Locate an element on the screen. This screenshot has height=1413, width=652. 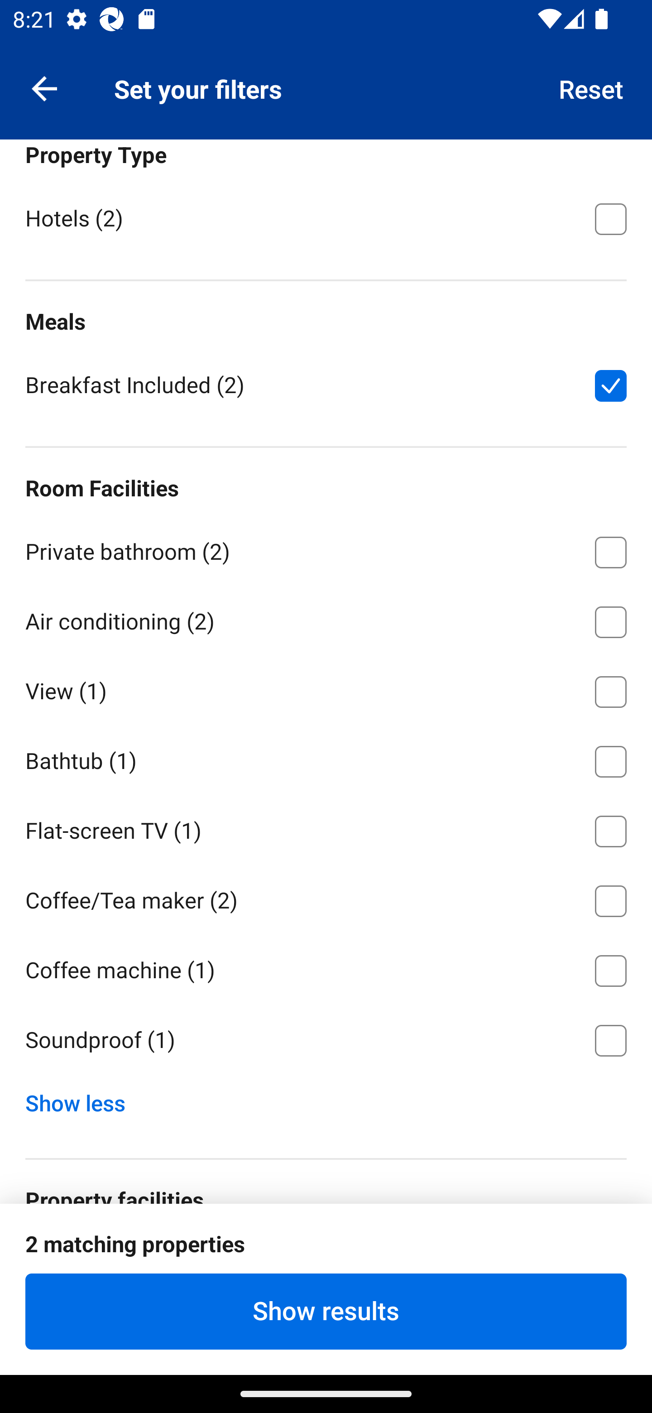
Coffee/Tea maker ⁦(2) is located at coordinates (326, 898).